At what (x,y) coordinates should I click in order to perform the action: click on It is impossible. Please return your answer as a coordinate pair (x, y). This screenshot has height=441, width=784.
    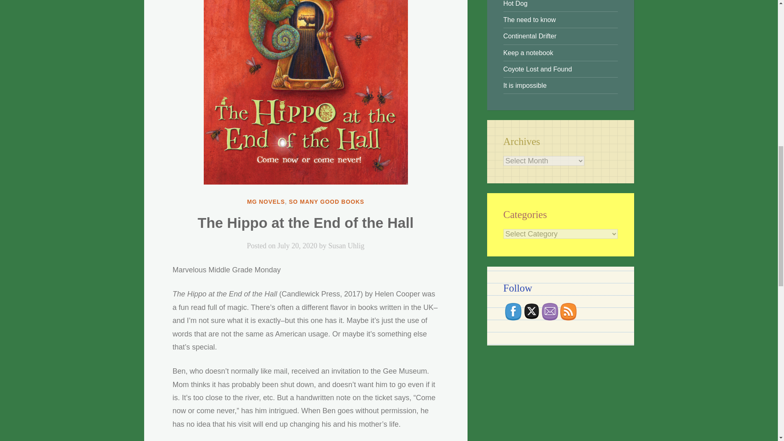
    Looking at the image, I should click on (525, 85).